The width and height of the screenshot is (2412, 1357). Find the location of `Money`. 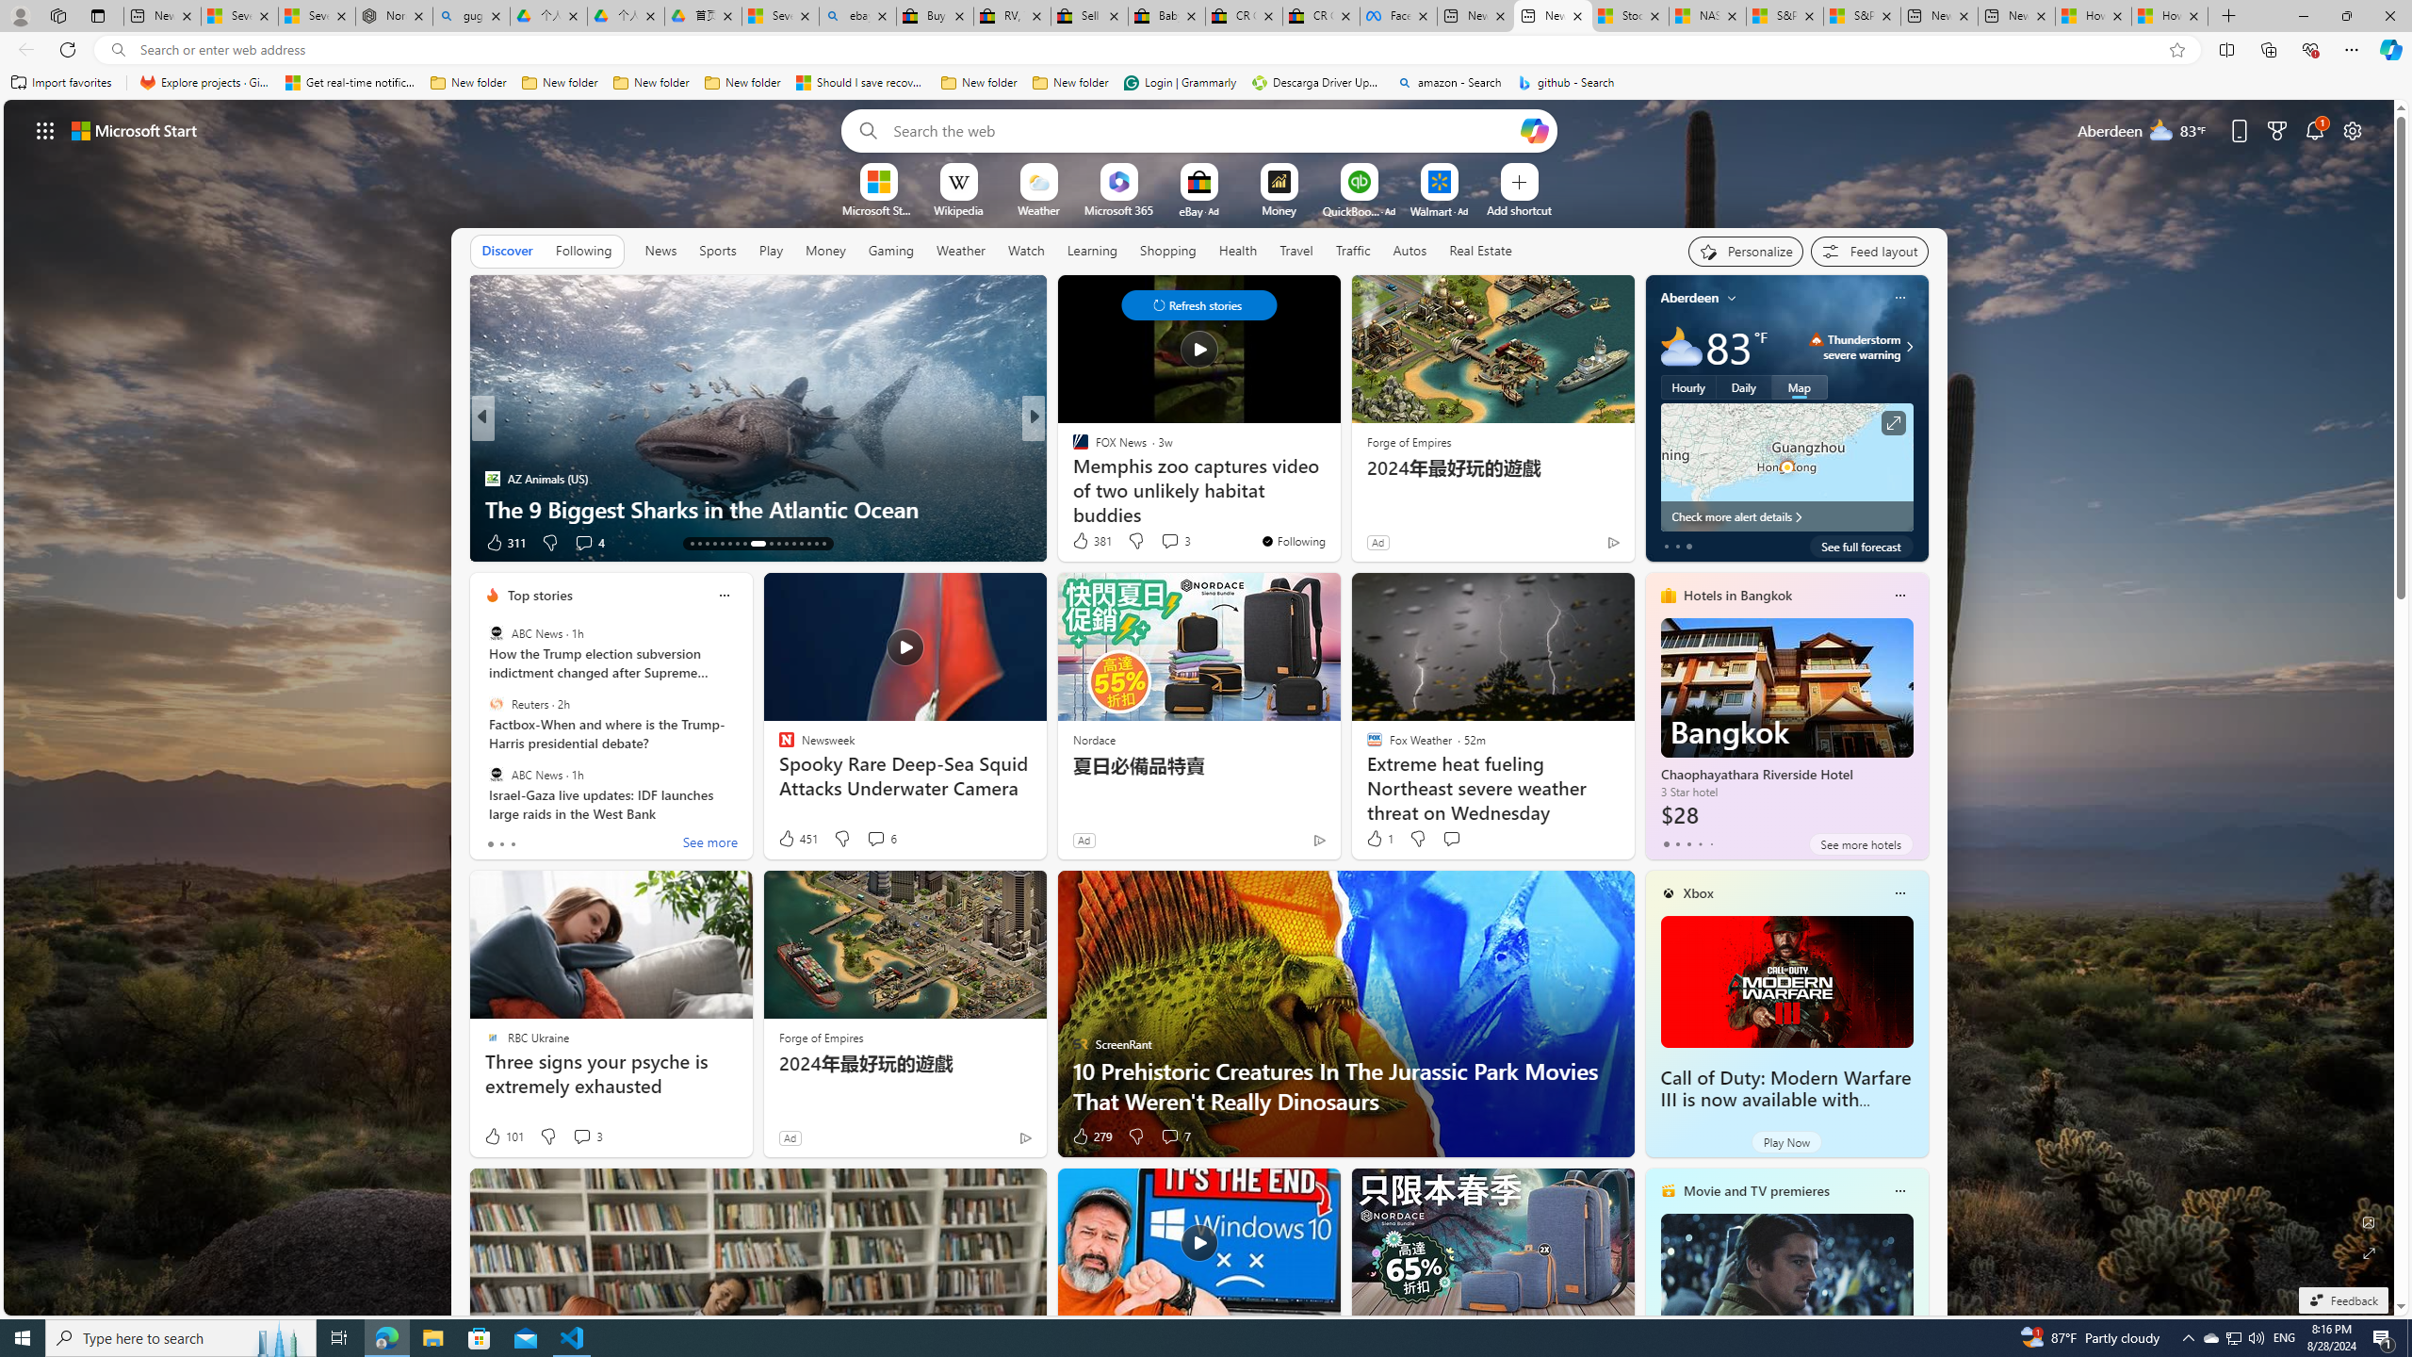

Money is located at coordinates (825, 250).